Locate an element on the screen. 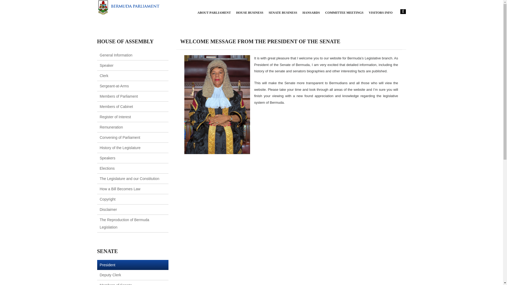  History of the Legislature is located at coordinates (120, 148).